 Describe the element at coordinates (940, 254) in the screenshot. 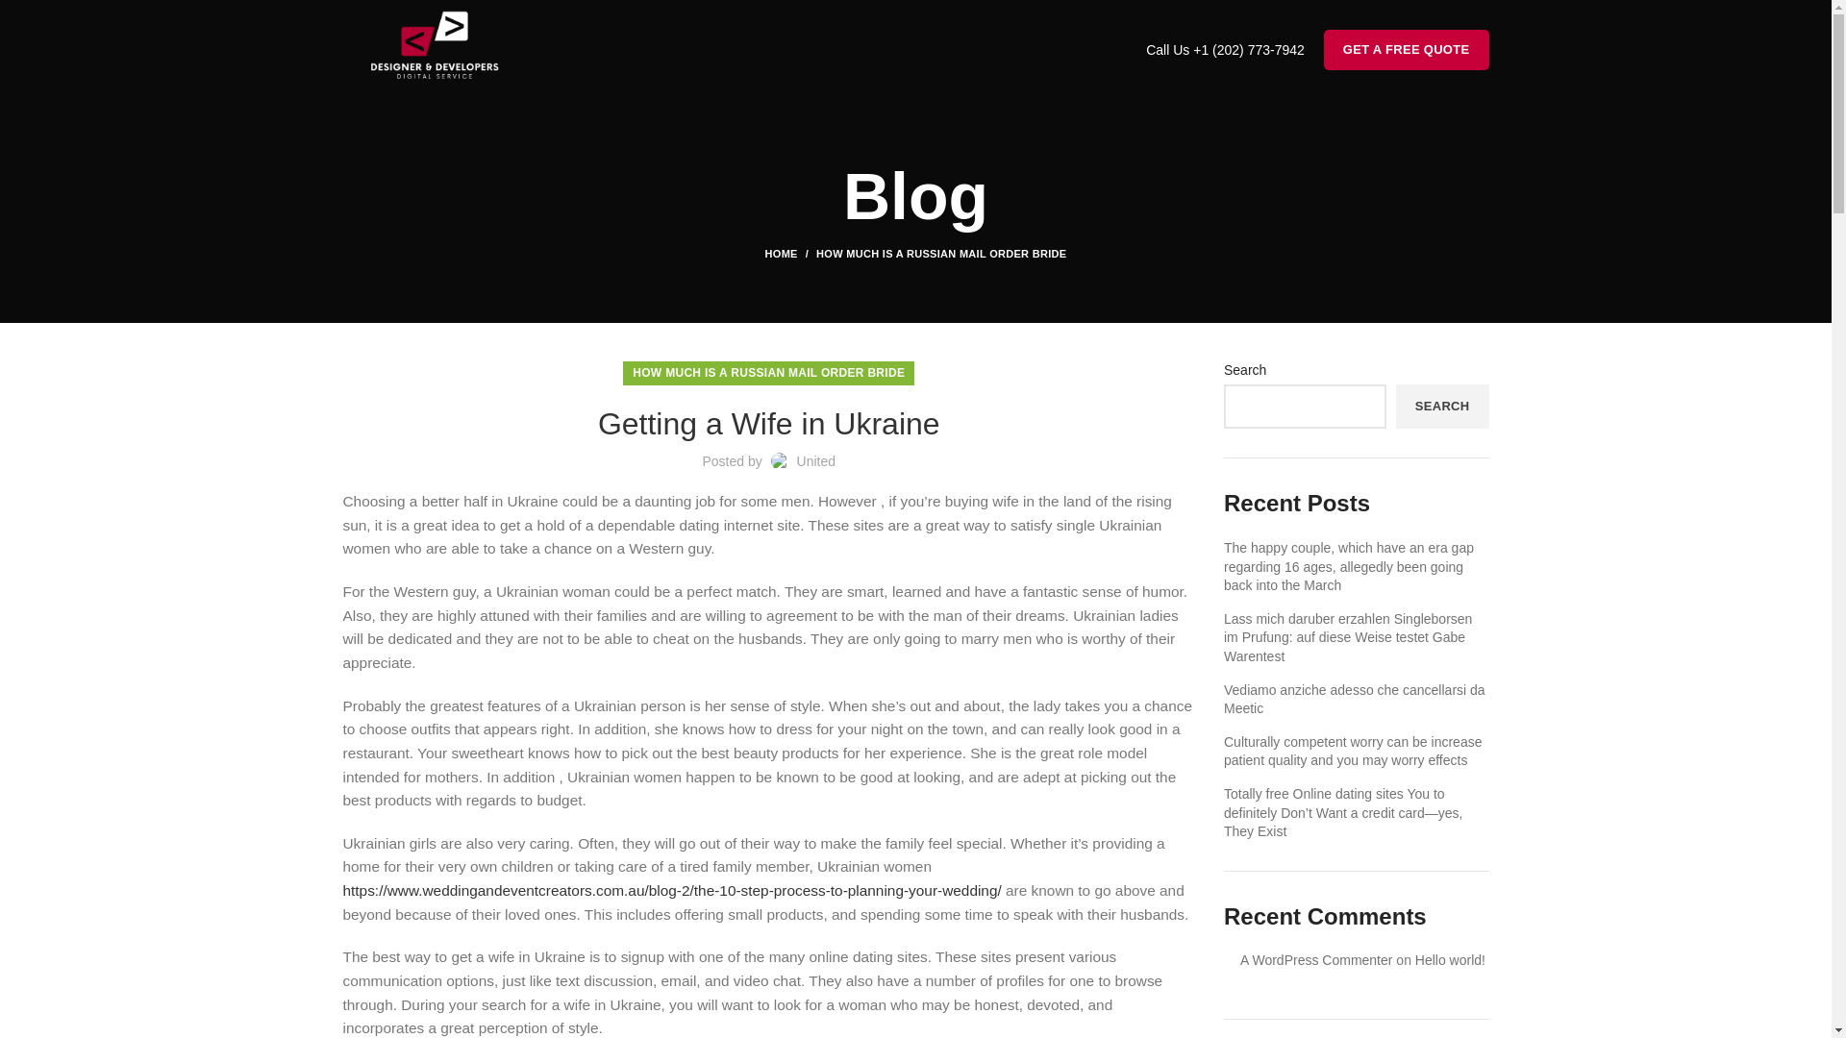

I see `HOW MUCH IS A RUSSIAN MAIL ORDER BRIDE` at that location.